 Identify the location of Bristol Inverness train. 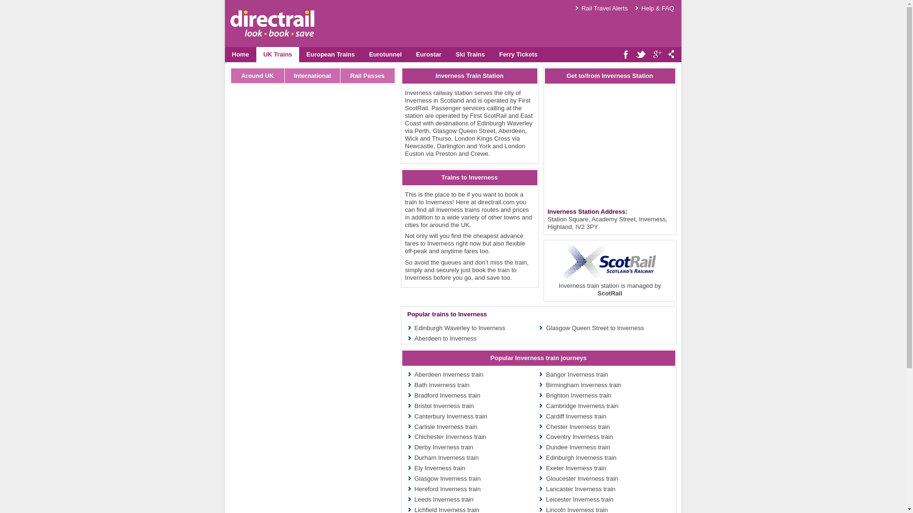
(444, 406).